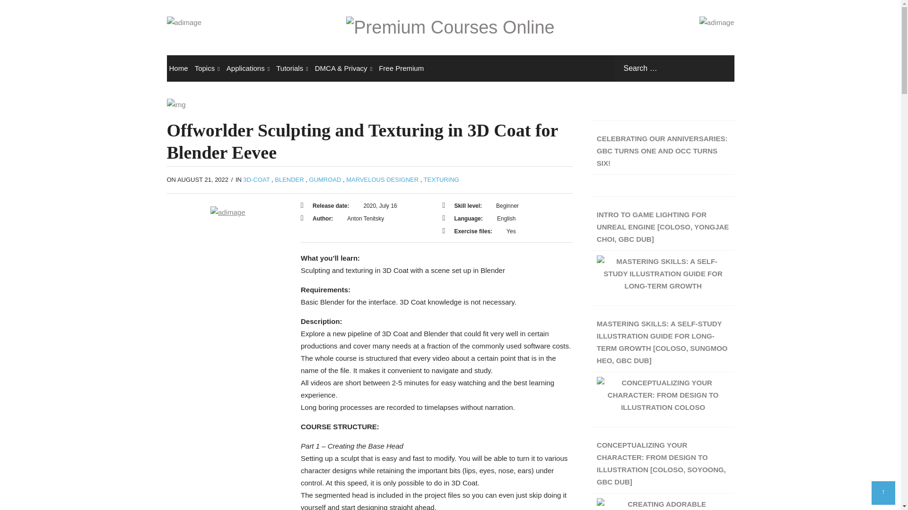 The image size is (908, 510). I want to click on Topics, so click(207, 68).